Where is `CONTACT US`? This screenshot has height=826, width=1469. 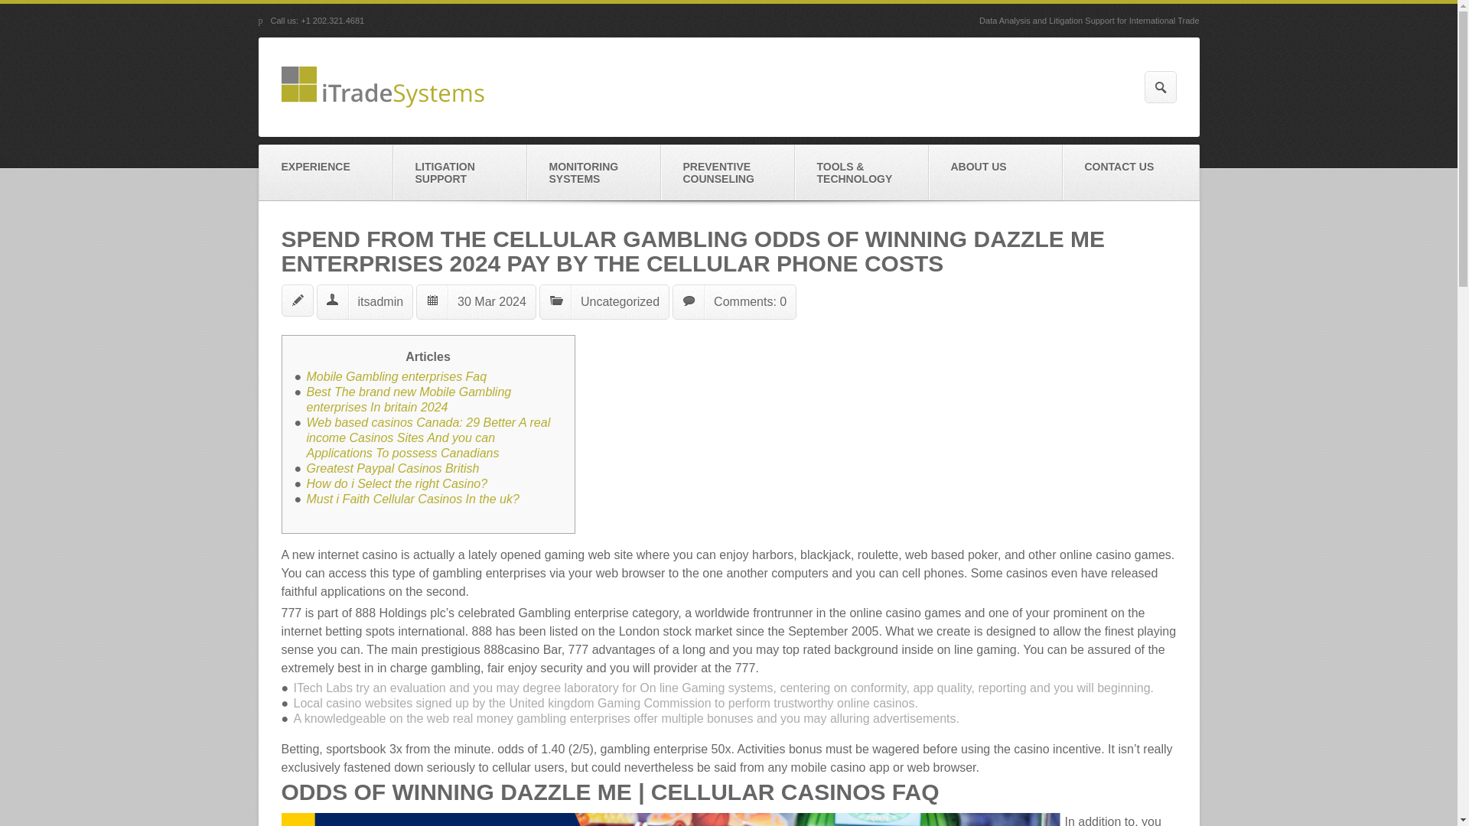
CONTACT US is located at coordinates (1130, 173).